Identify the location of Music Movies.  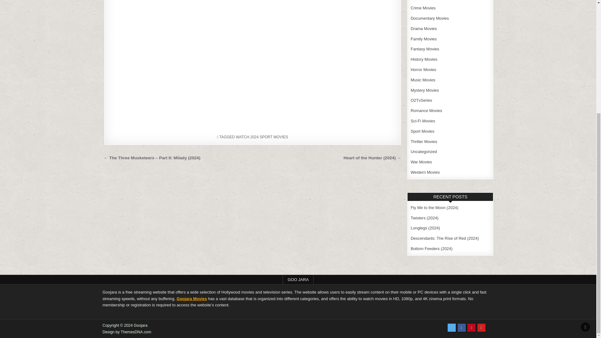
(423, 80).